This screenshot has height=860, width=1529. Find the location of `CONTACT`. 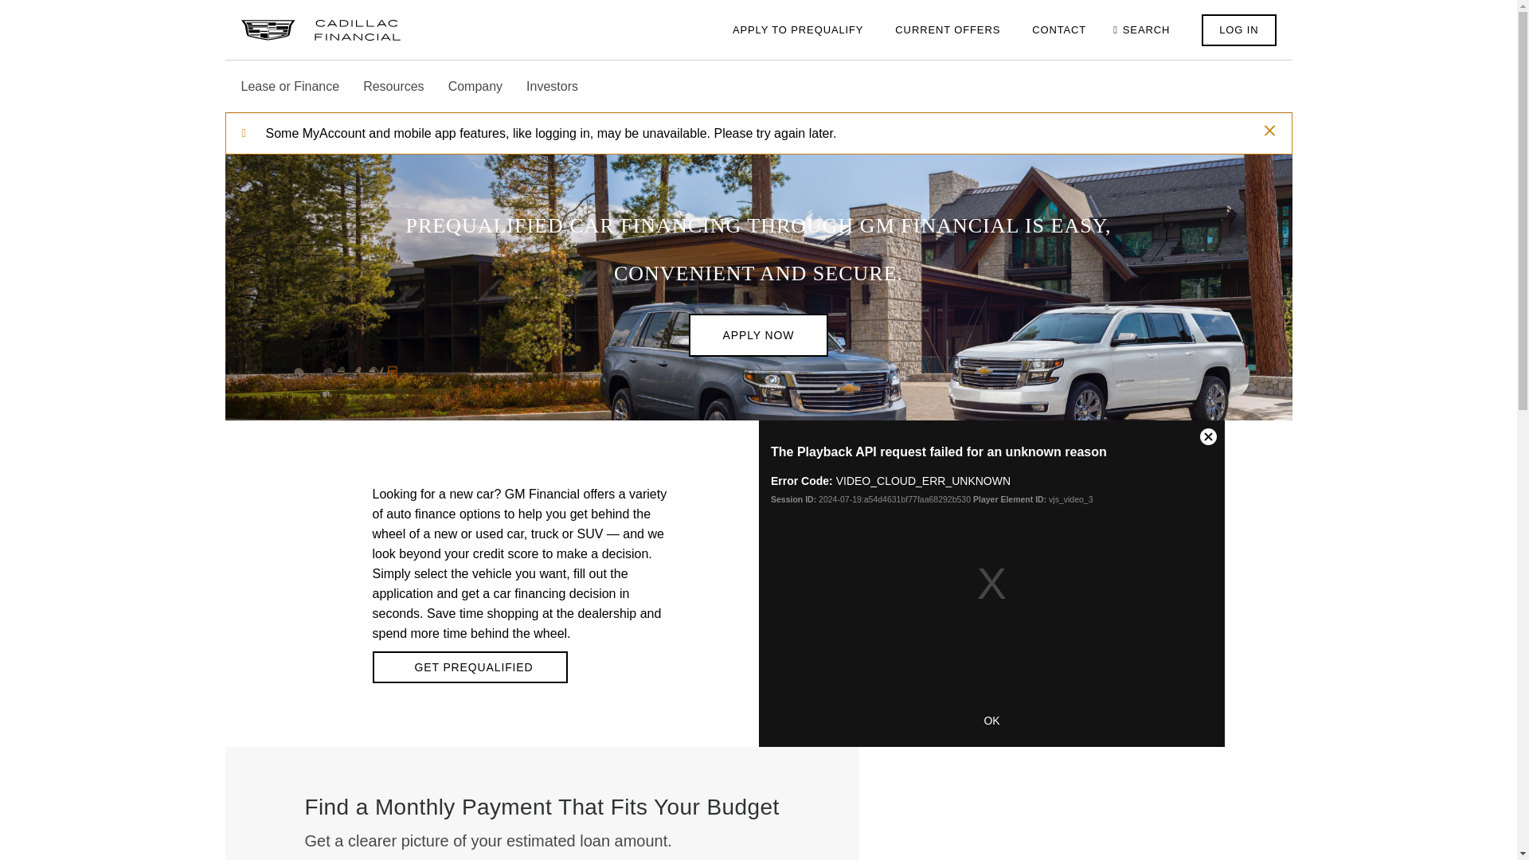

CONTACT is located at coordinates (1059, 29).